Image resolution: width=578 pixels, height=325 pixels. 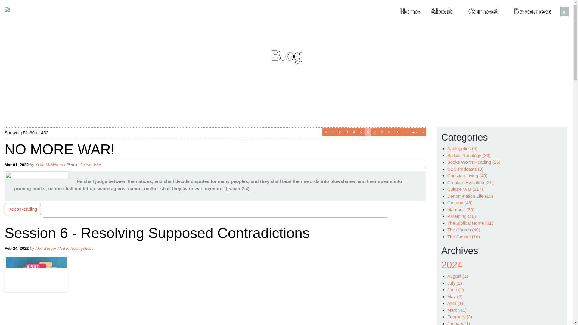 I want to click on Connect, so click(x=12, y=11).